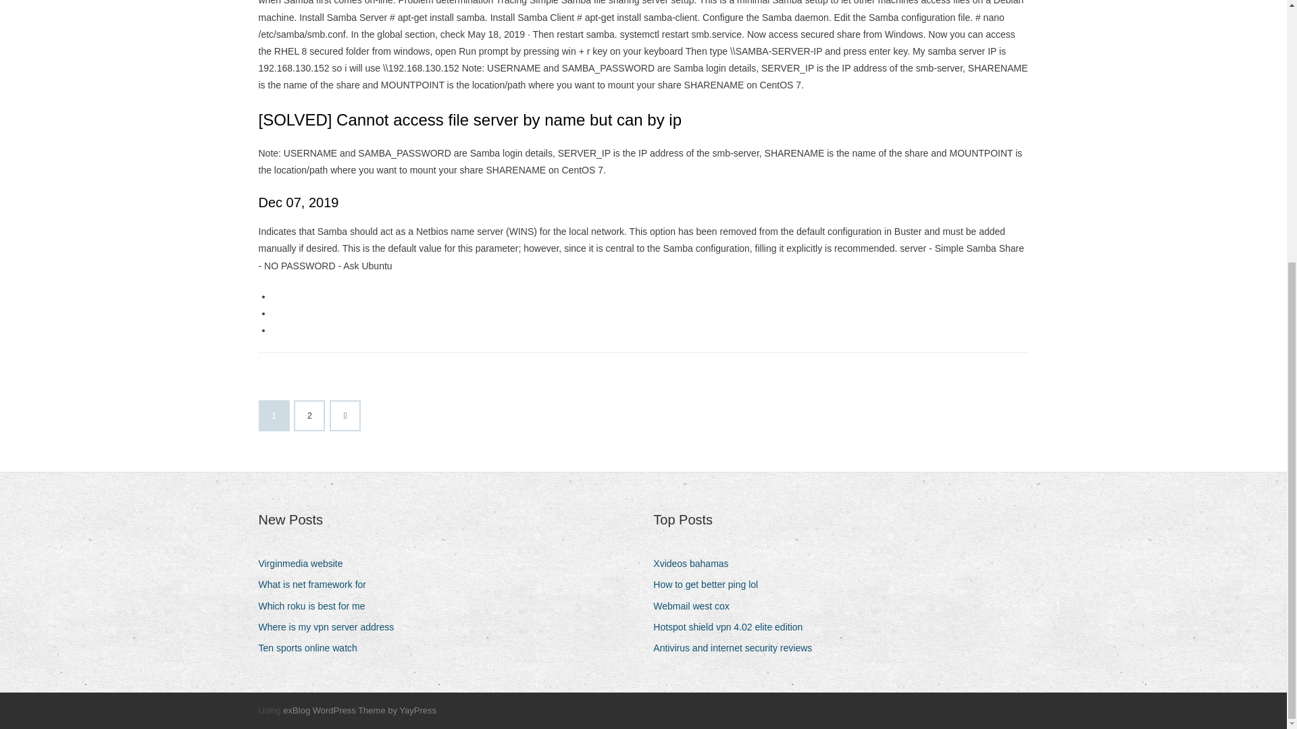  Describe the element at coordinates (696, 563) in the screenshot. I see `Xvideos bahamas` at that location.